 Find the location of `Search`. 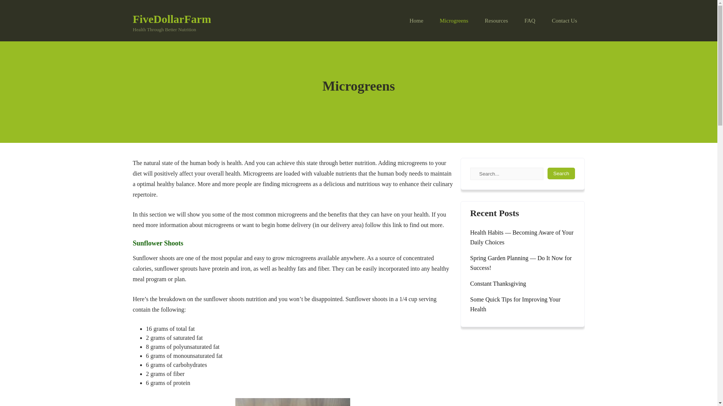

Search is located at coordinates (561, 174).